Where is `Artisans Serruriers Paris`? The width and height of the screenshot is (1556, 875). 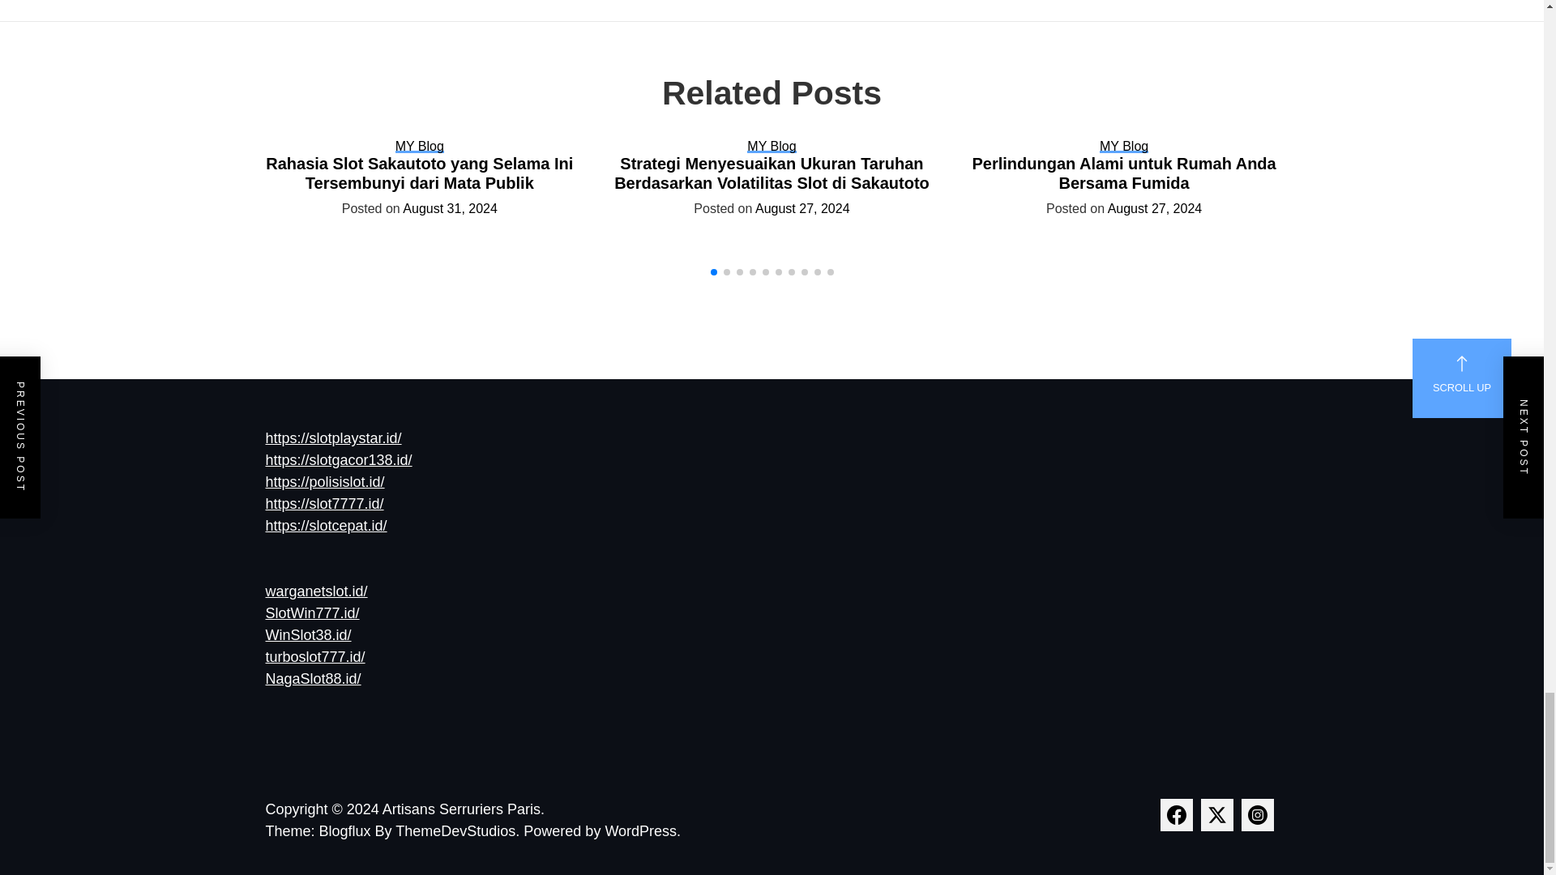
Artisans Serruriers Paris is located at coordinates (464, 809).